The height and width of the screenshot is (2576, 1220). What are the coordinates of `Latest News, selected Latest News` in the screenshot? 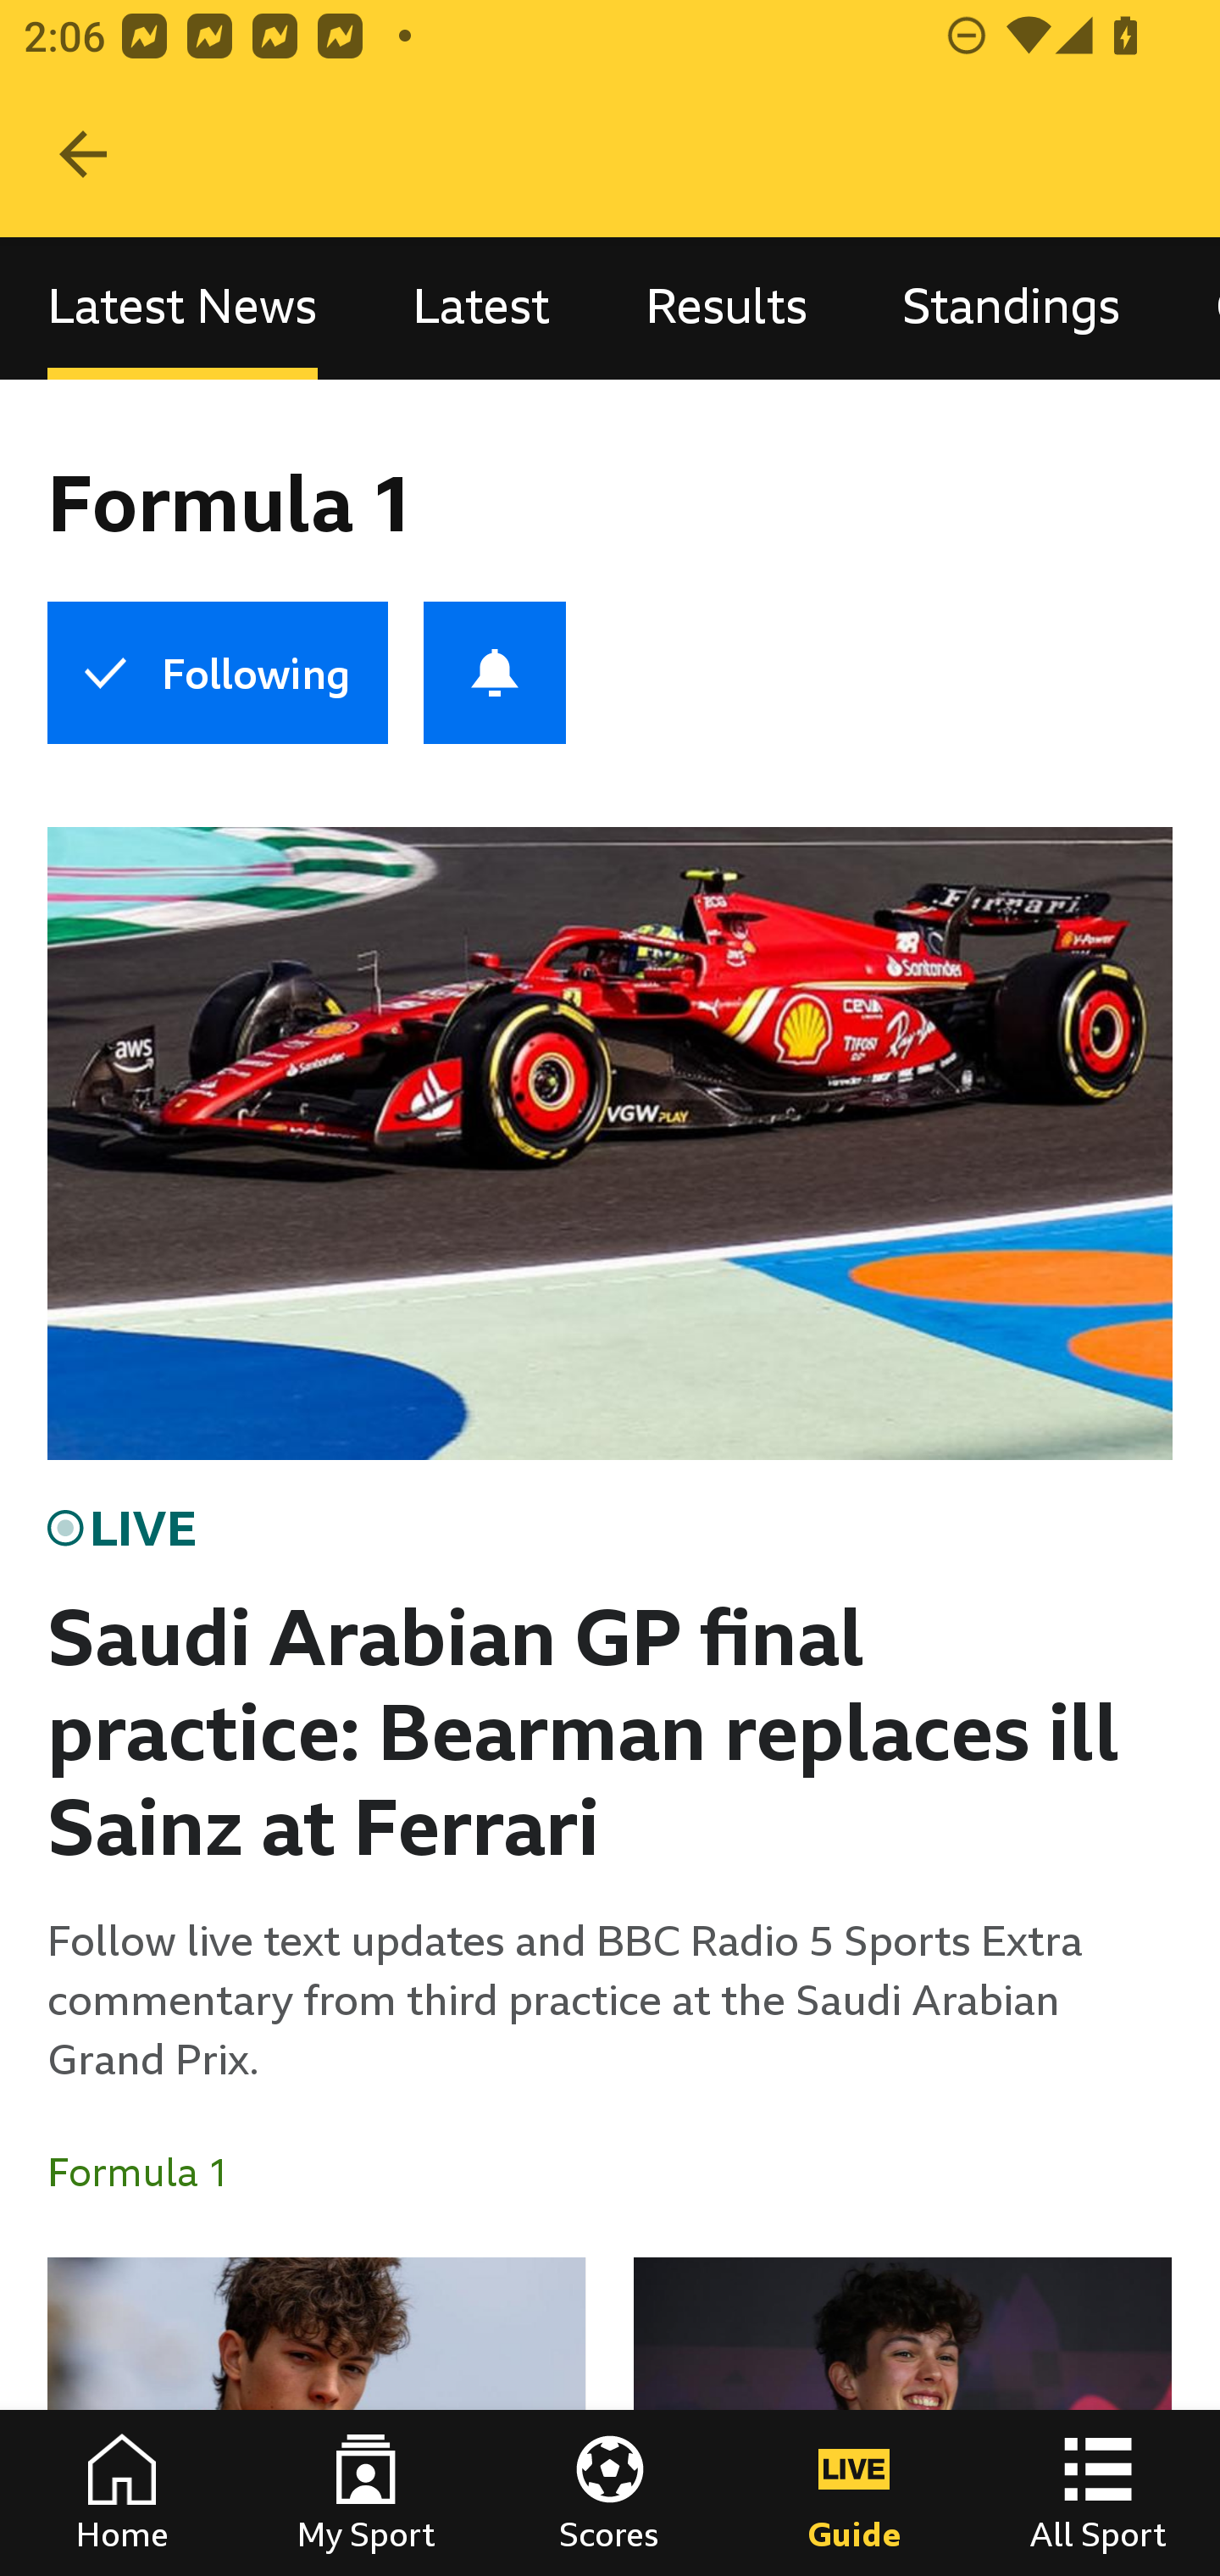 It's located at (182, 307).